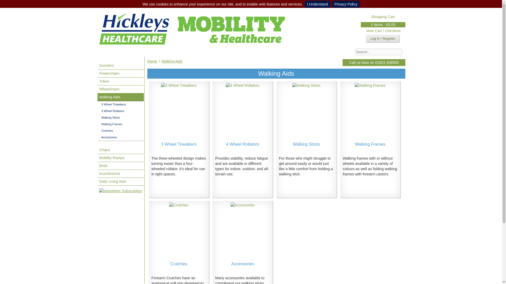  I want to click on Crutches, so click(121, 130).